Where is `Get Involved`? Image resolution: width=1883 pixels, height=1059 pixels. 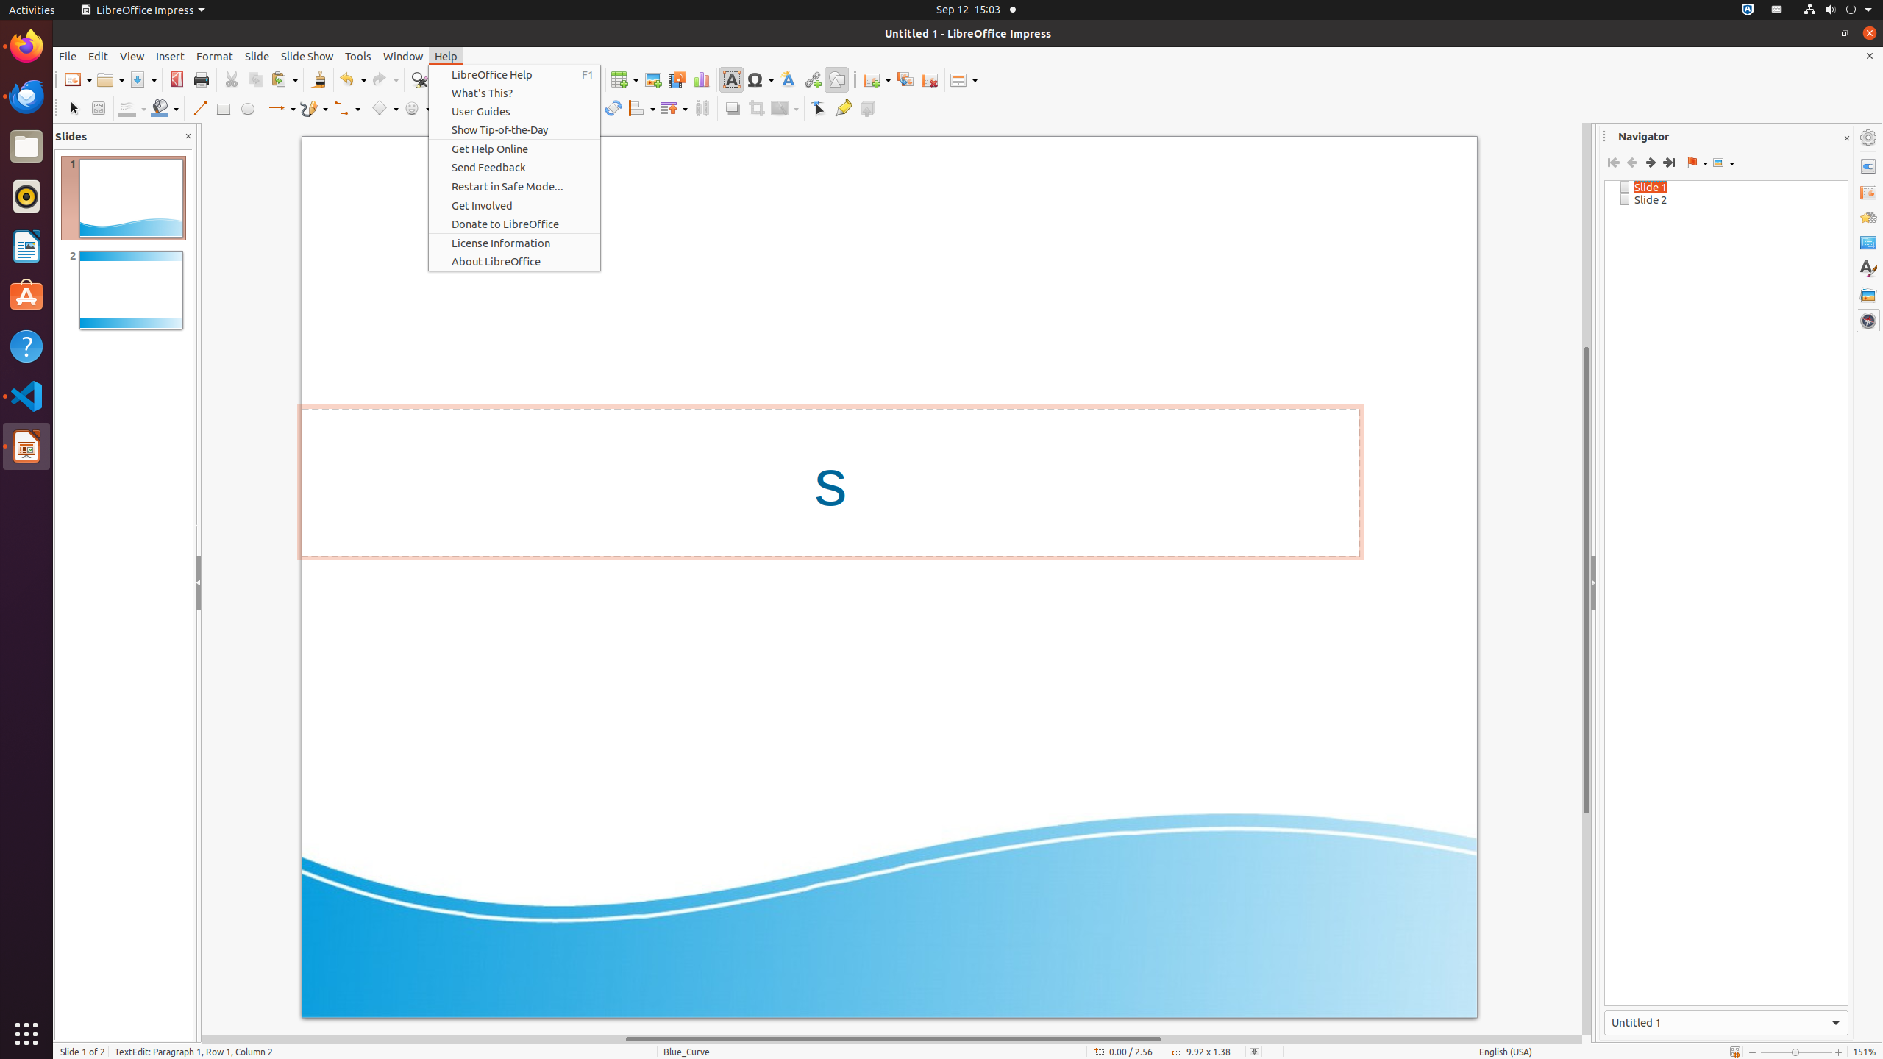
Get Involved is located at coordinates (515, 206).